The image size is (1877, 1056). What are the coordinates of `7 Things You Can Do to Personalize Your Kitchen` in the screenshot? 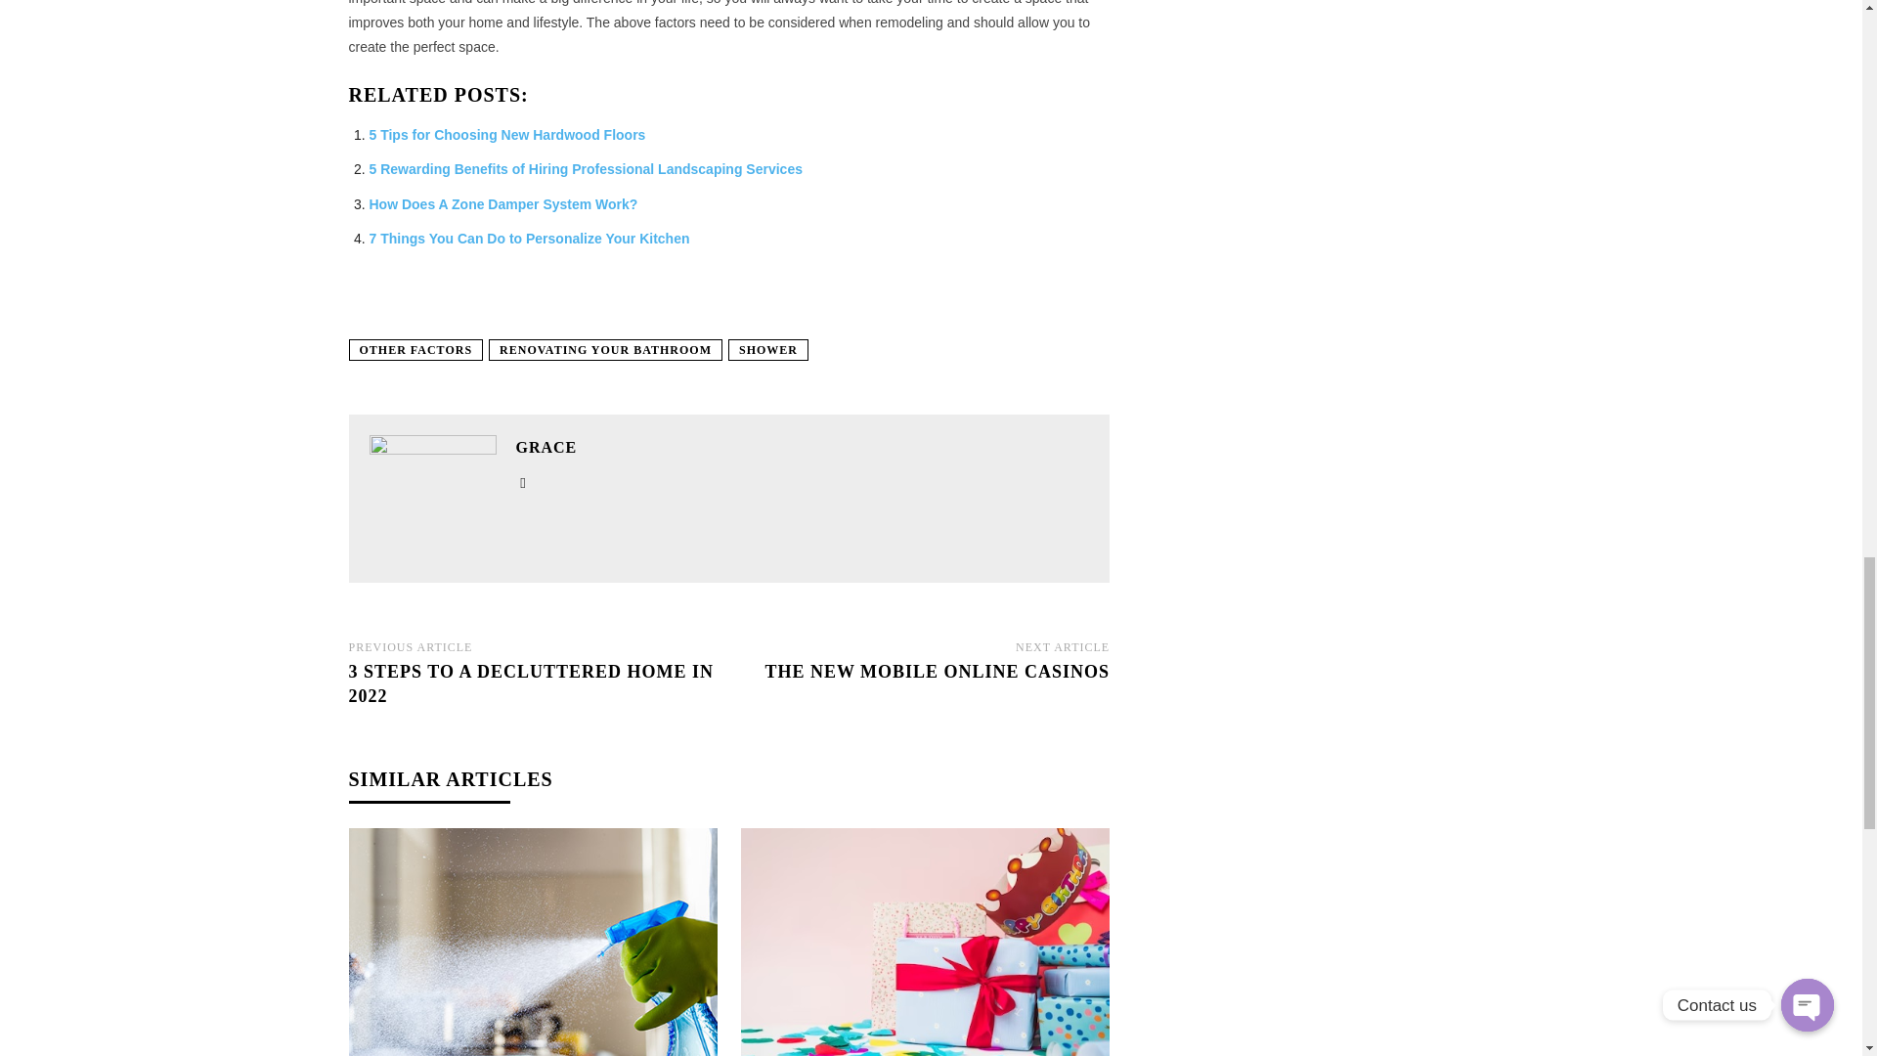 It's located at (530, 239).